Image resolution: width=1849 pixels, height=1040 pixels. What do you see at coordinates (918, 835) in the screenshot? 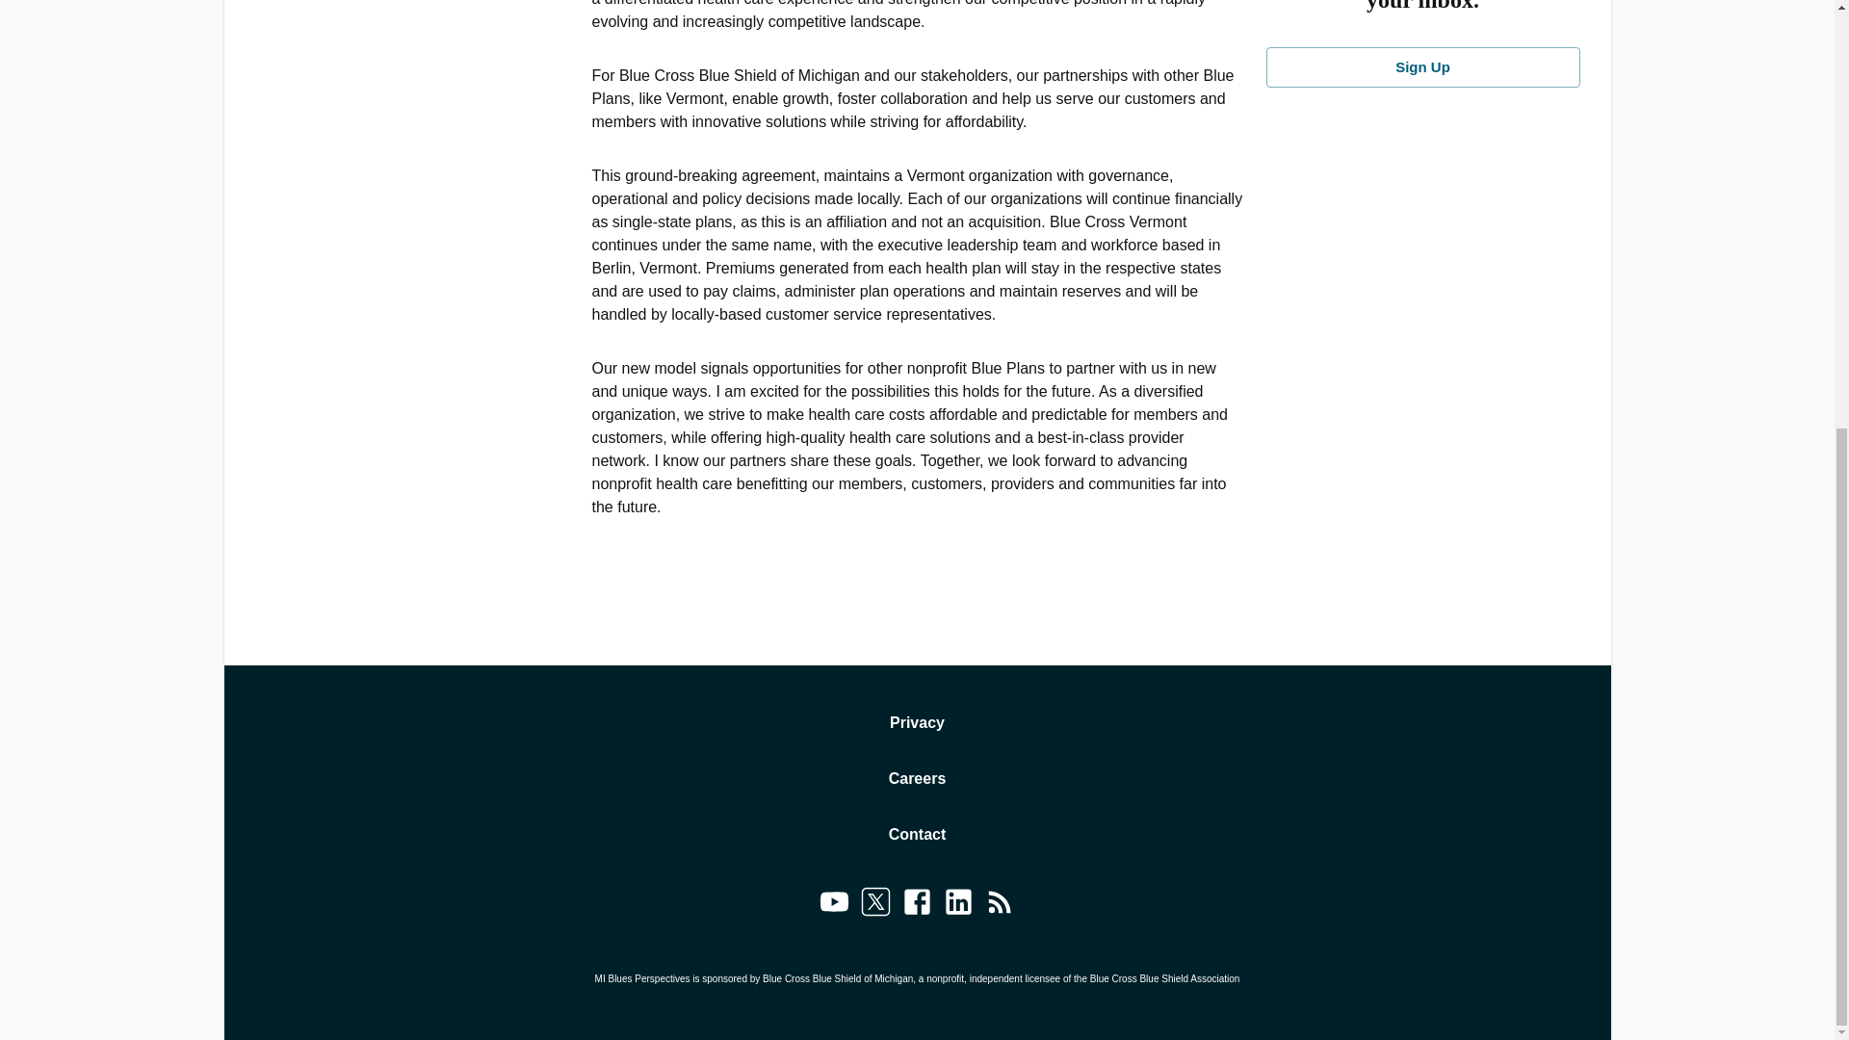
I see `Contact` at bounding box center [918, 835].